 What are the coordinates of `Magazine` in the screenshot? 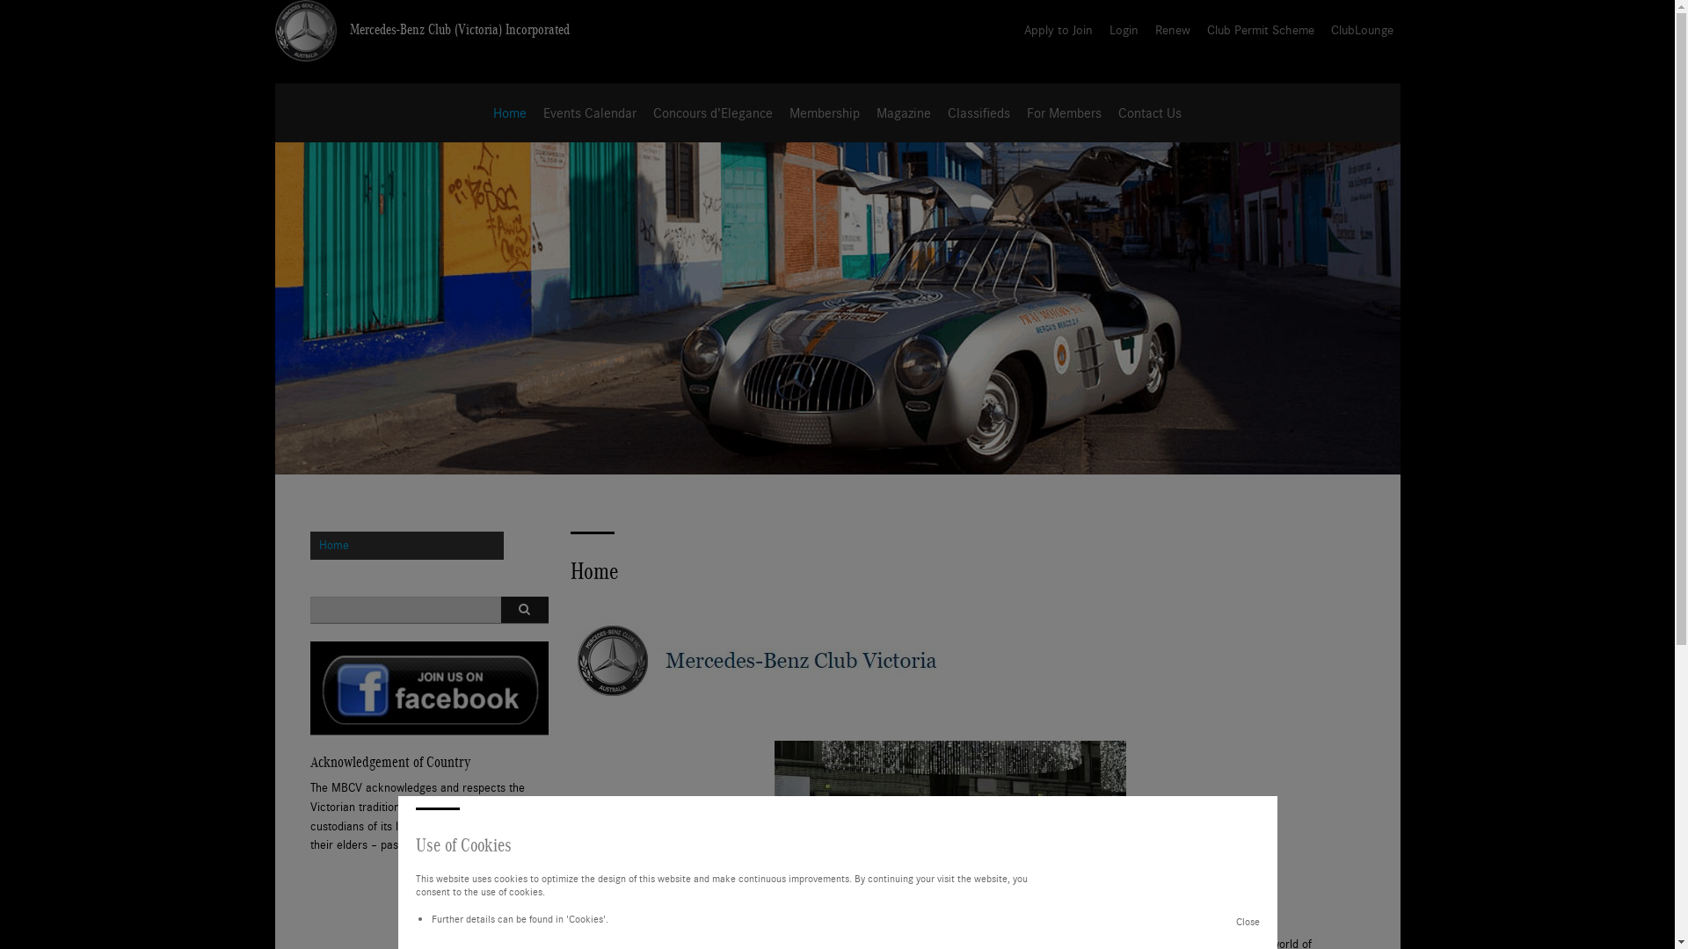 It's located at (903, 112).